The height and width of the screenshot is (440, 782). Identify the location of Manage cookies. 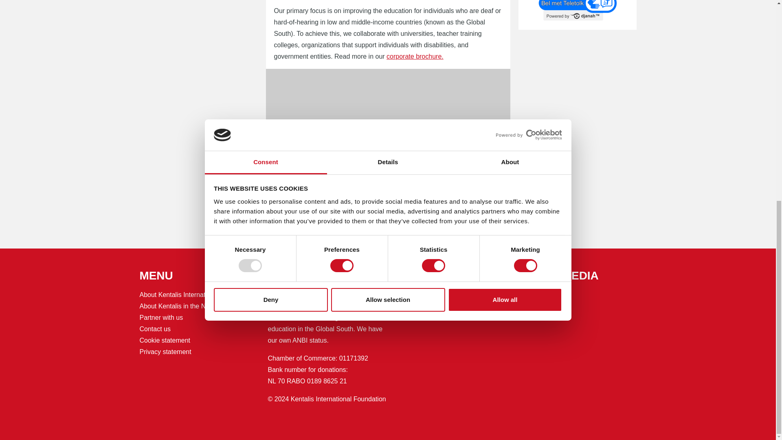
(388, 150).